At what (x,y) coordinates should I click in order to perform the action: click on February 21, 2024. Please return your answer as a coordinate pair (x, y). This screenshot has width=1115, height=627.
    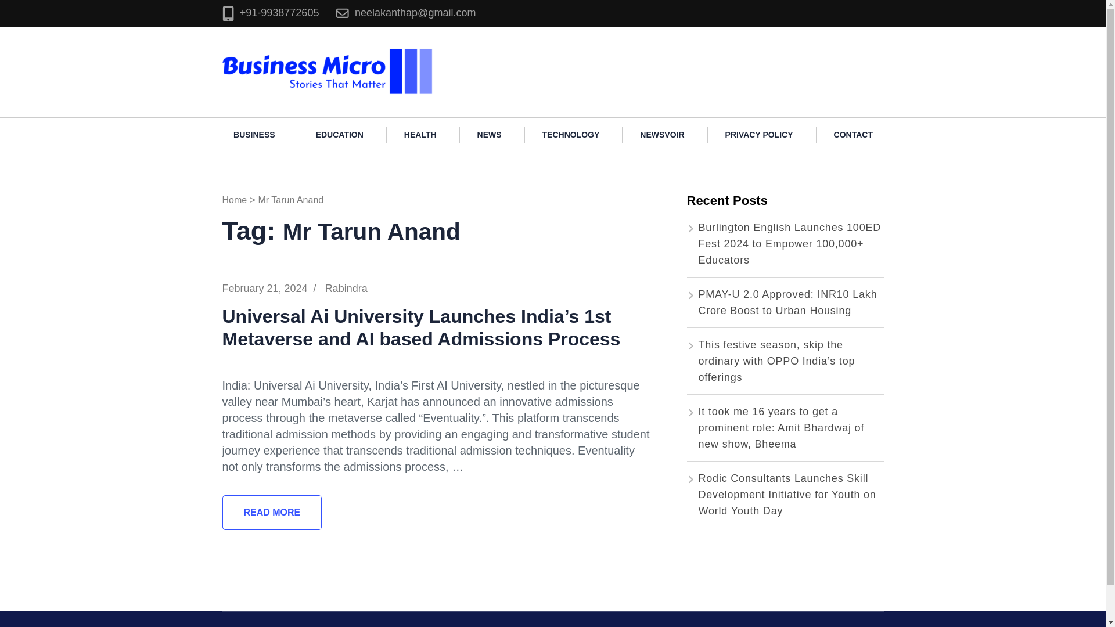
    Looking at the image, I should click on (265, 288).